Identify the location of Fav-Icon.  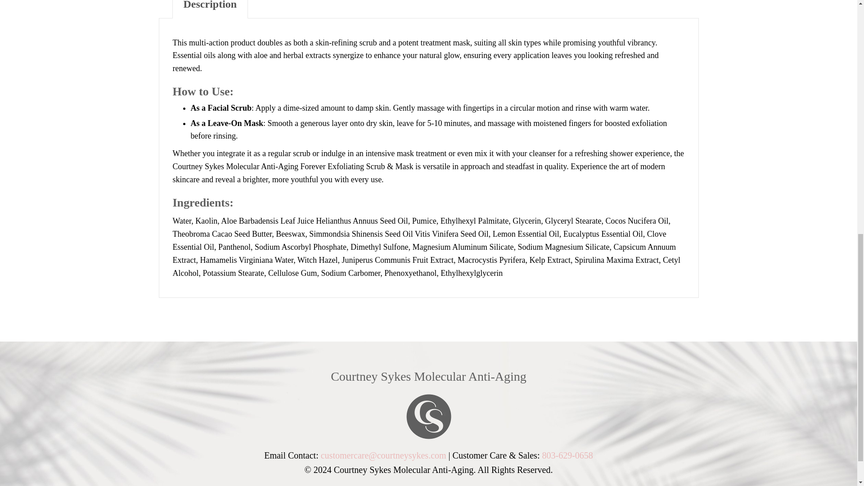
(428, 416).